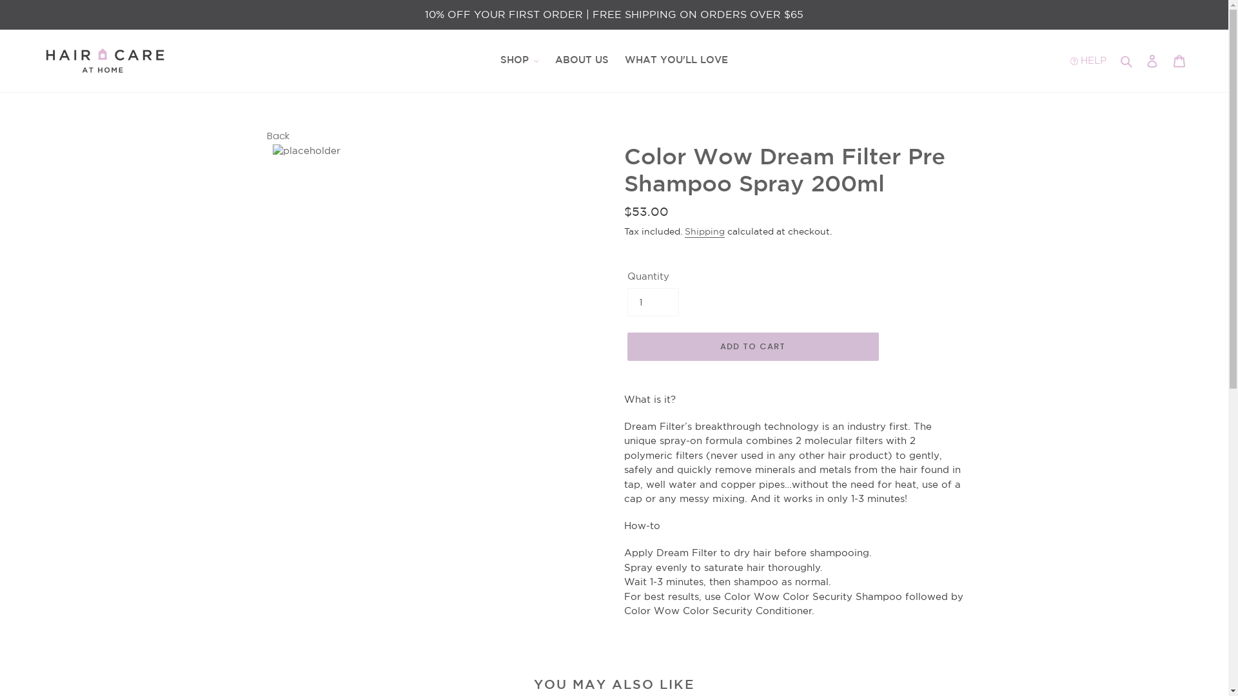  Describe the element at coordinates (1152, 61) in the screenshot. I see `Log in` at that location.